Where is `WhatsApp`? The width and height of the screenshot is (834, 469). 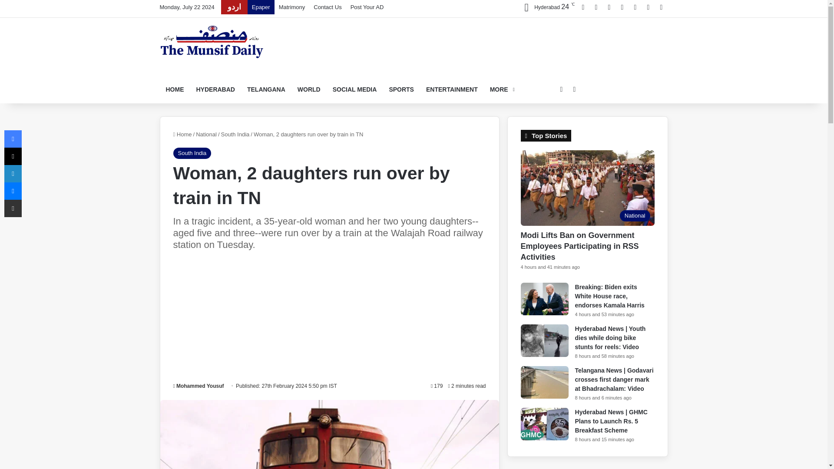 WhatsApp is located at coordinates (648, 7).